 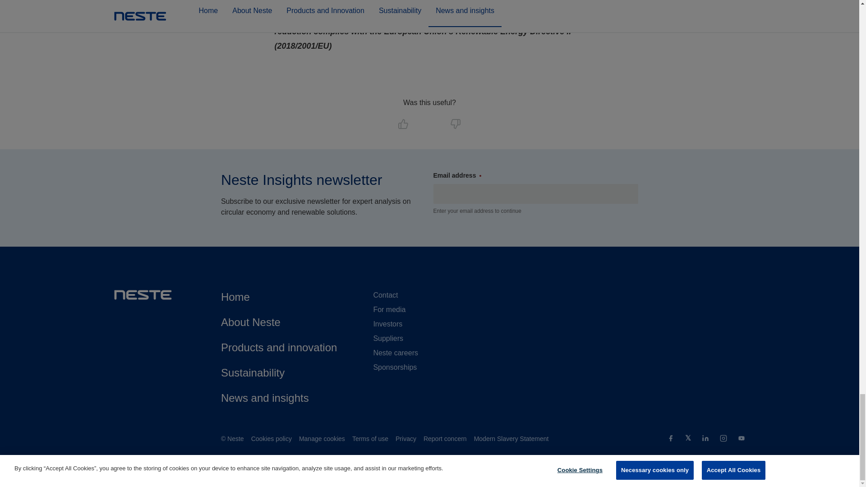 I want to click on Instagram, so click(x=723, y=439).